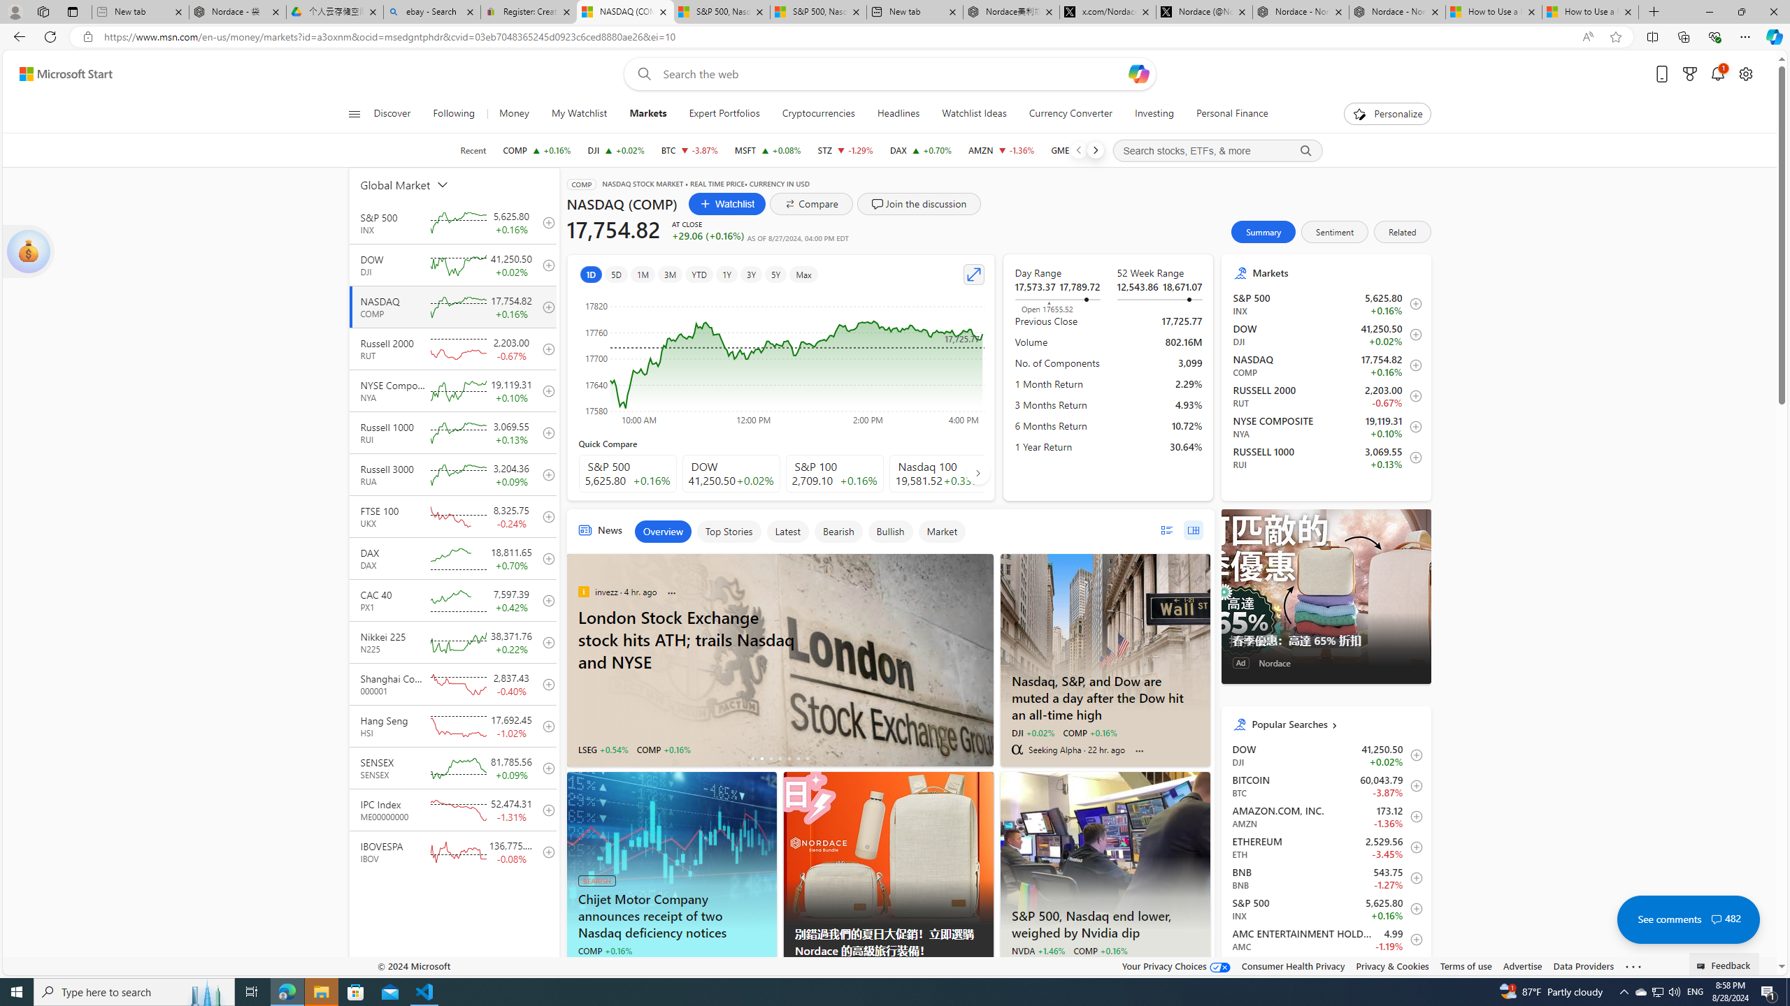 This screenshot has height=1006, width=1790. What do you see at coordinates (1590, 12) in the screenshot?
I see `How to Use a Monitor With Your Closed Laptop` at bounding box center [1590, 12].